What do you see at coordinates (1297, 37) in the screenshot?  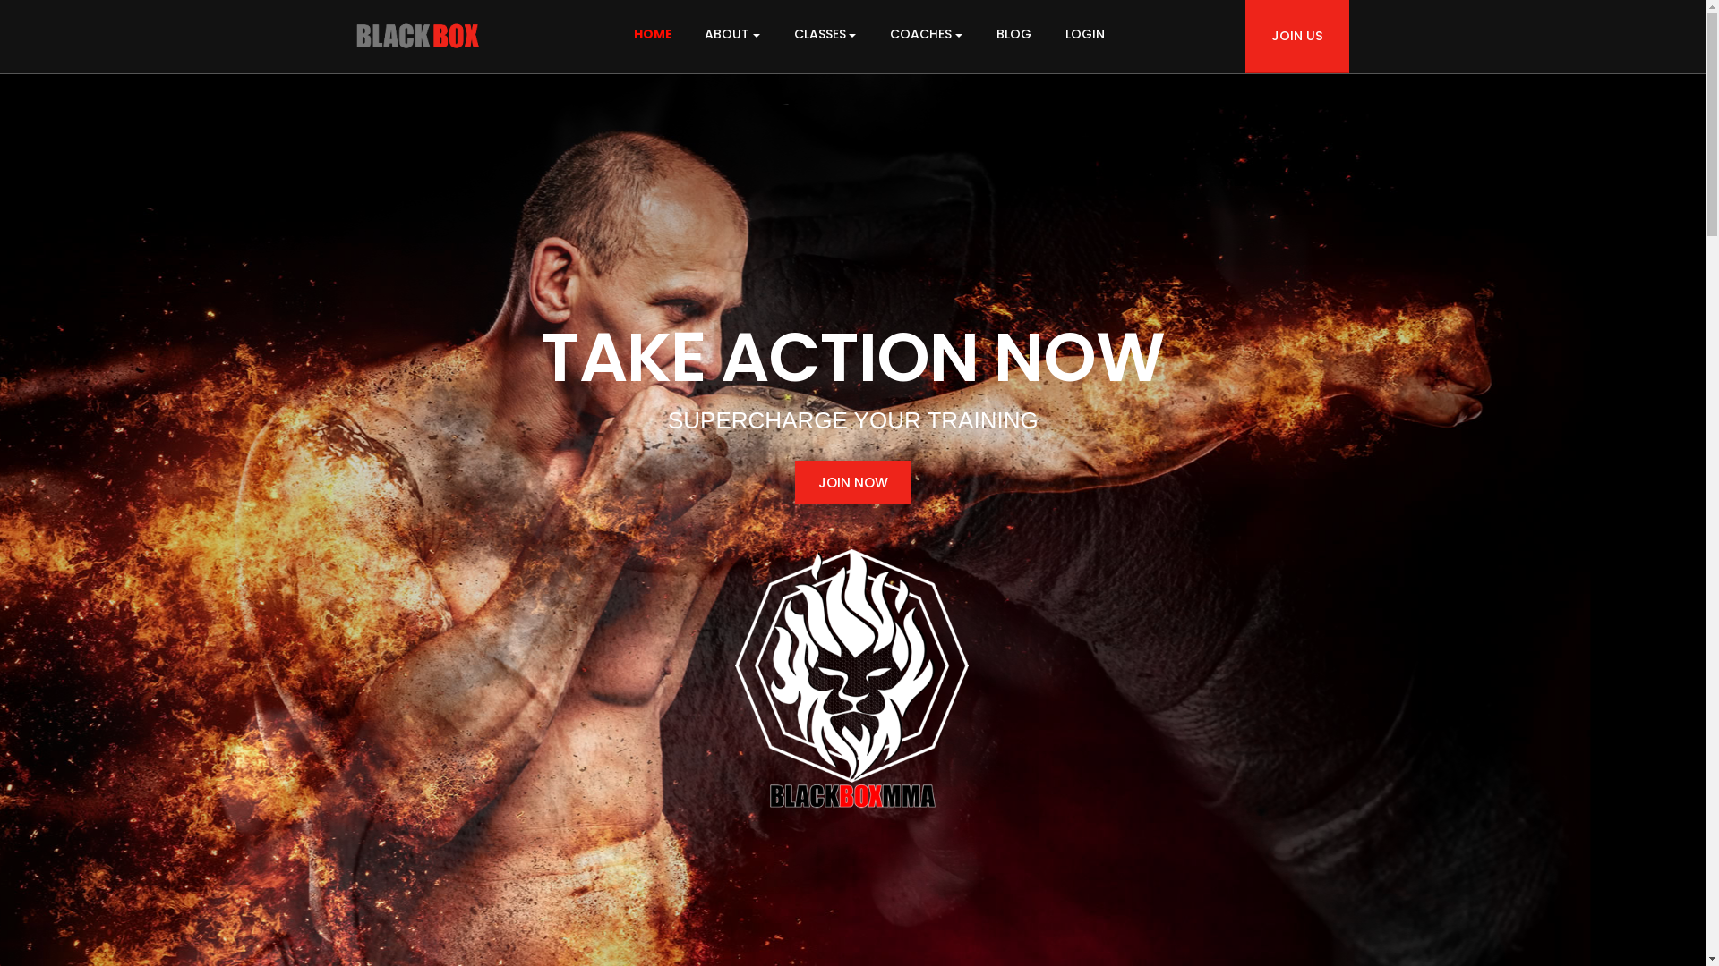 I see `JOIN US` at bounding box center [1297, 37].